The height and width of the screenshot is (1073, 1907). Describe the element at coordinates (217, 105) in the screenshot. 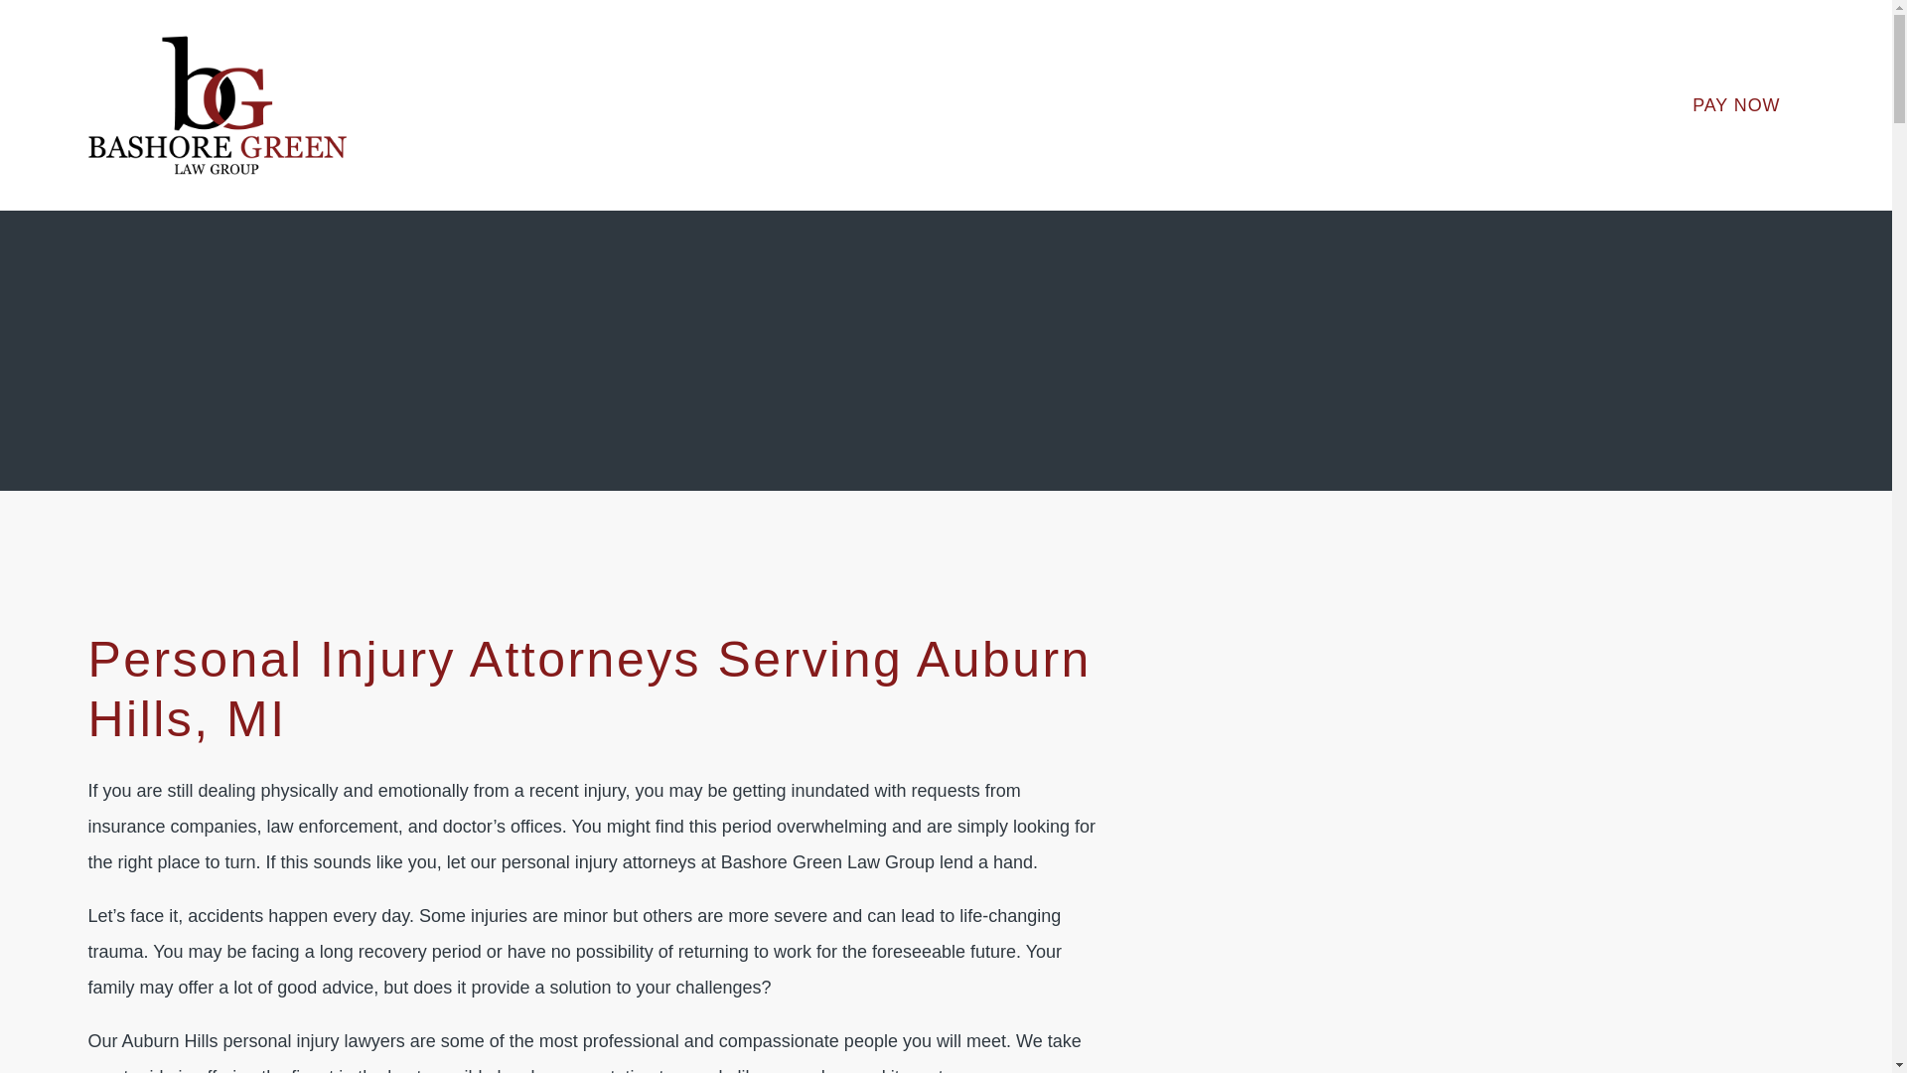

I see `Home` at that location.